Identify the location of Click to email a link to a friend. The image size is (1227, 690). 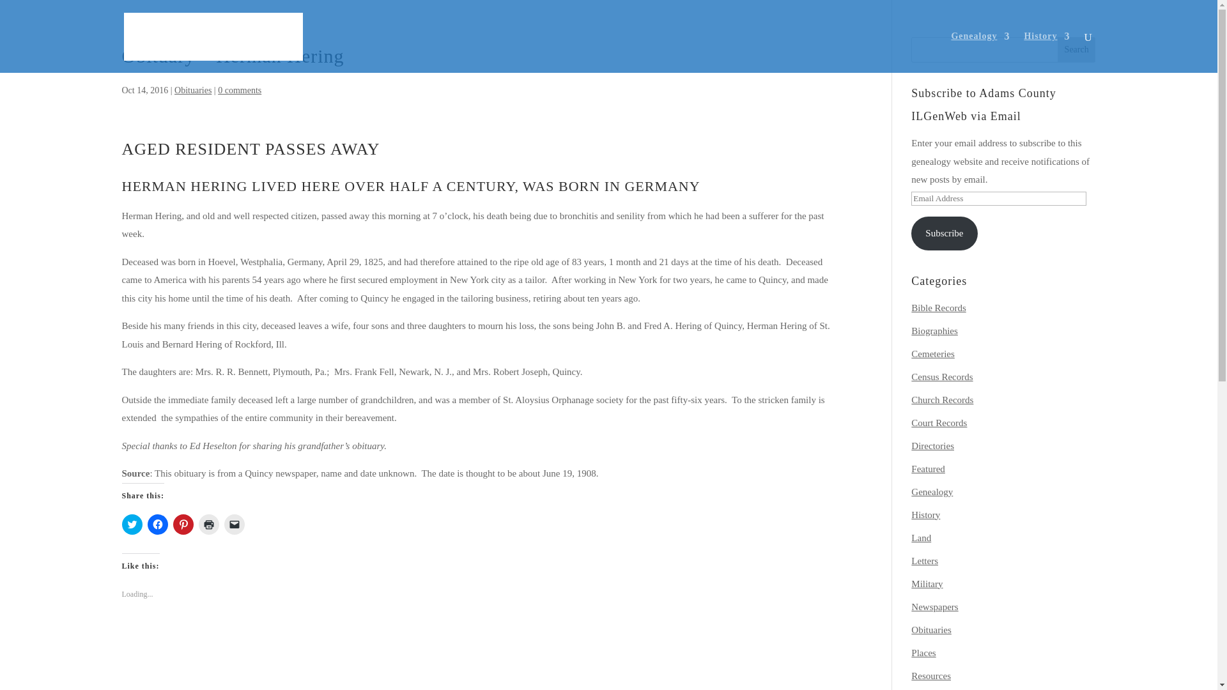
(234, 524).